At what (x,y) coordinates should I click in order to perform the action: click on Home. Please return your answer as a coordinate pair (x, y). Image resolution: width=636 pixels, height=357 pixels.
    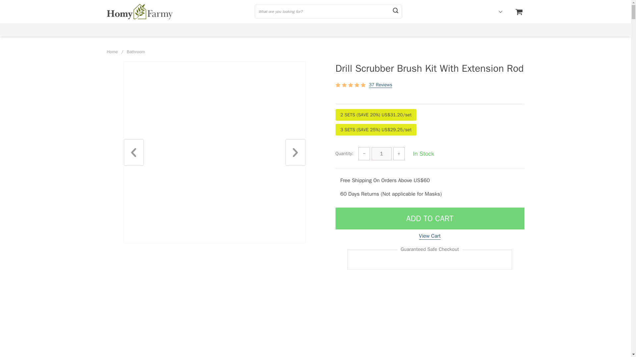
    Looking at the image, I should click on (112, 52).